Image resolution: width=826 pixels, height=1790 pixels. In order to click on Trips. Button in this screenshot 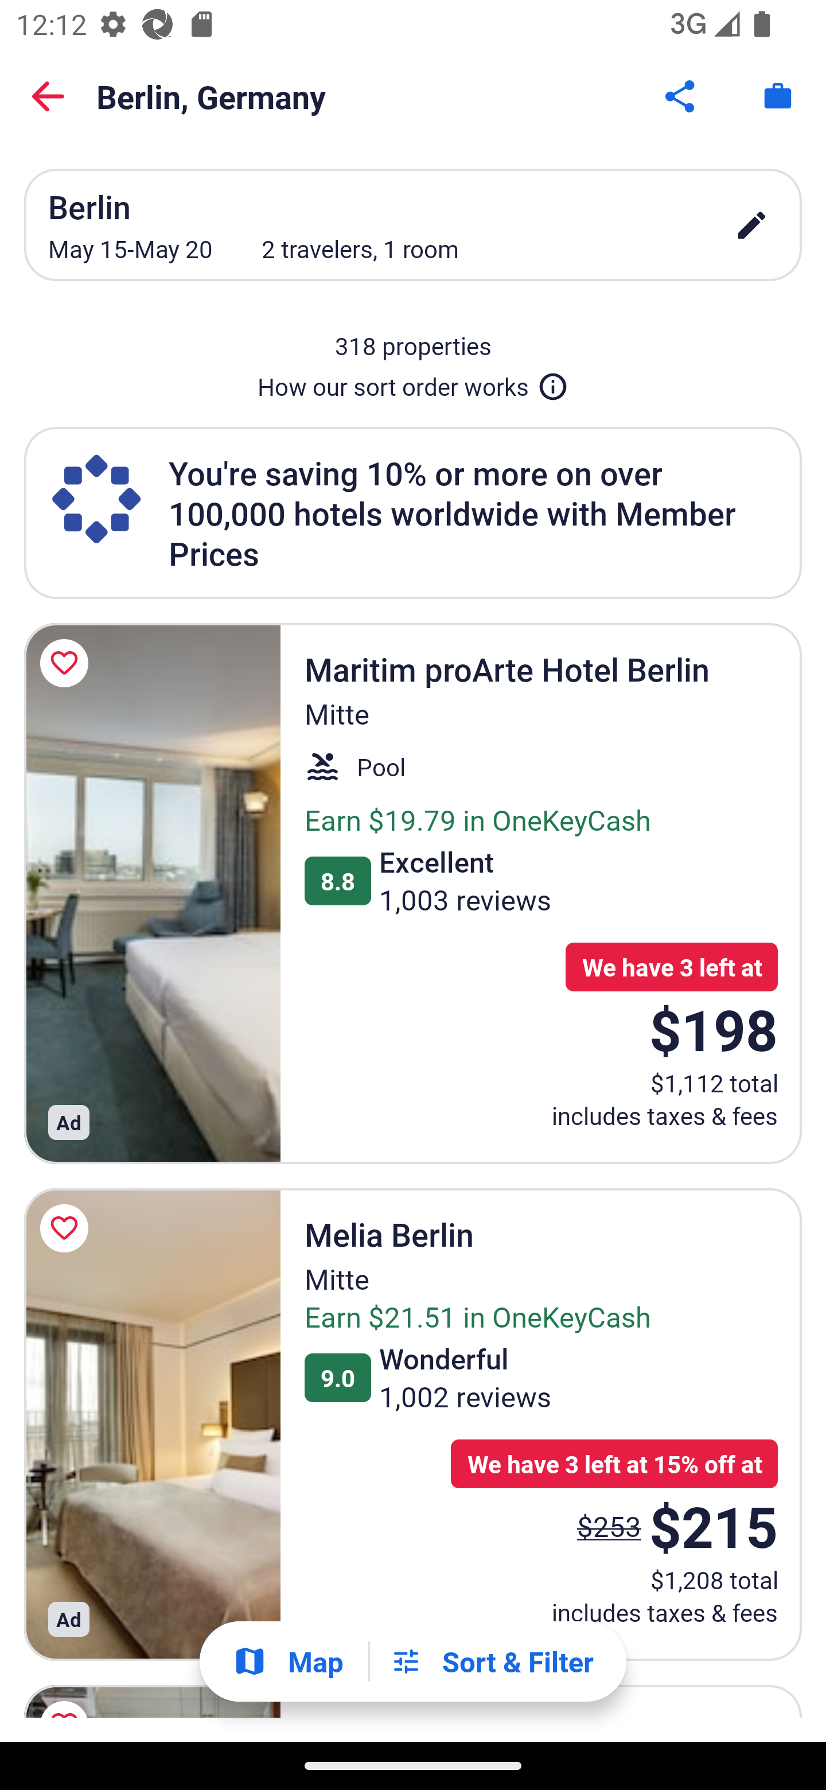, I will do `click(778, 96)`.